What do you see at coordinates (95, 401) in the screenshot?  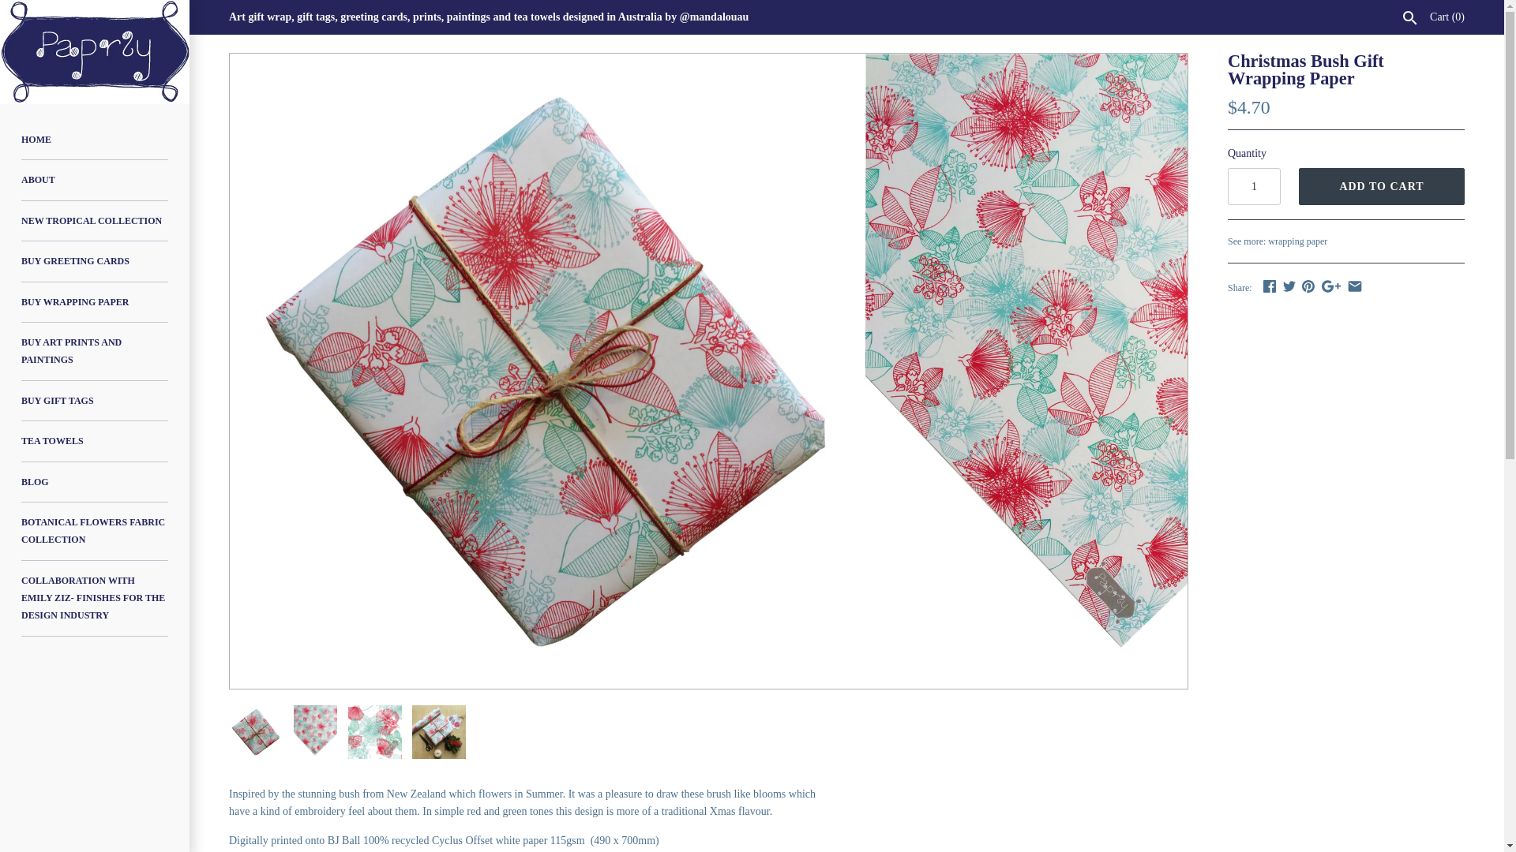 I see `BUY GIFT TAGS` at bounding box center [95, 401].